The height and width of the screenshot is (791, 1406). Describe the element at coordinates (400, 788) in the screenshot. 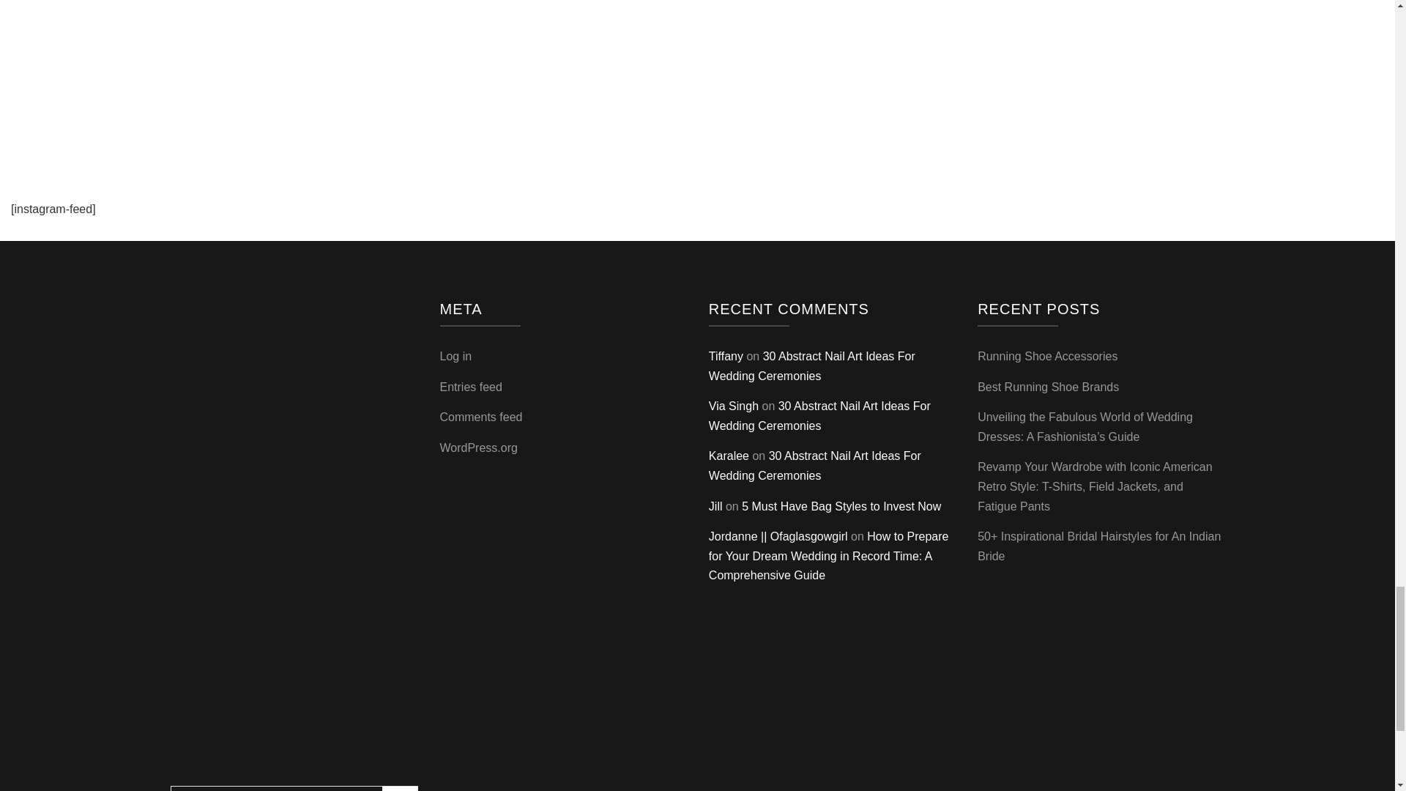

I see `Search` at that location.